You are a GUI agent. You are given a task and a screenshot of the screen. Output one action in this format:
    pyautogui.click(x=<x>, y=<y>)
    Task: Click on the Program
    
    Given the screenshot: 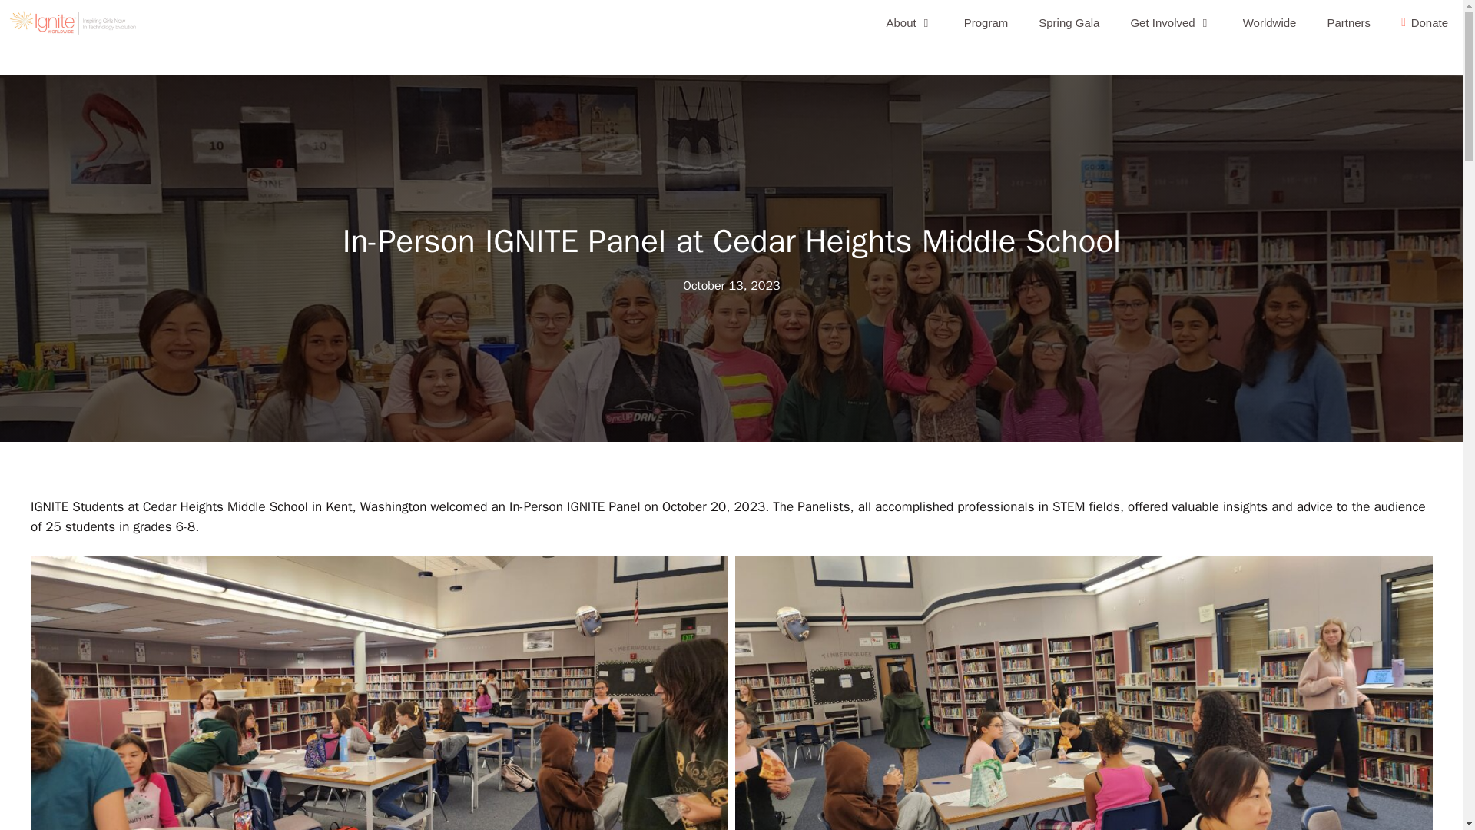 What is the action you would take?
    pyautogui.click(x=986, y=23)
    